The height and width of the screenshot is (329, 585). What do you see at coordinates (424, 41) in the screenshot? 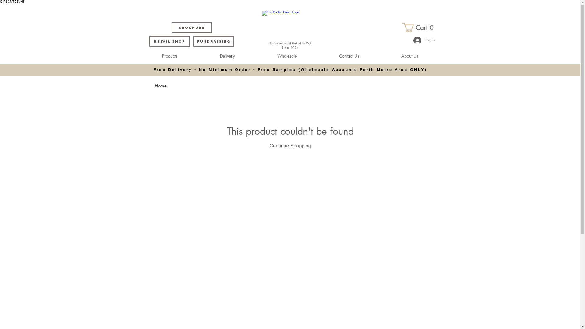
I see `Log In` at bounding box center [424, 41].